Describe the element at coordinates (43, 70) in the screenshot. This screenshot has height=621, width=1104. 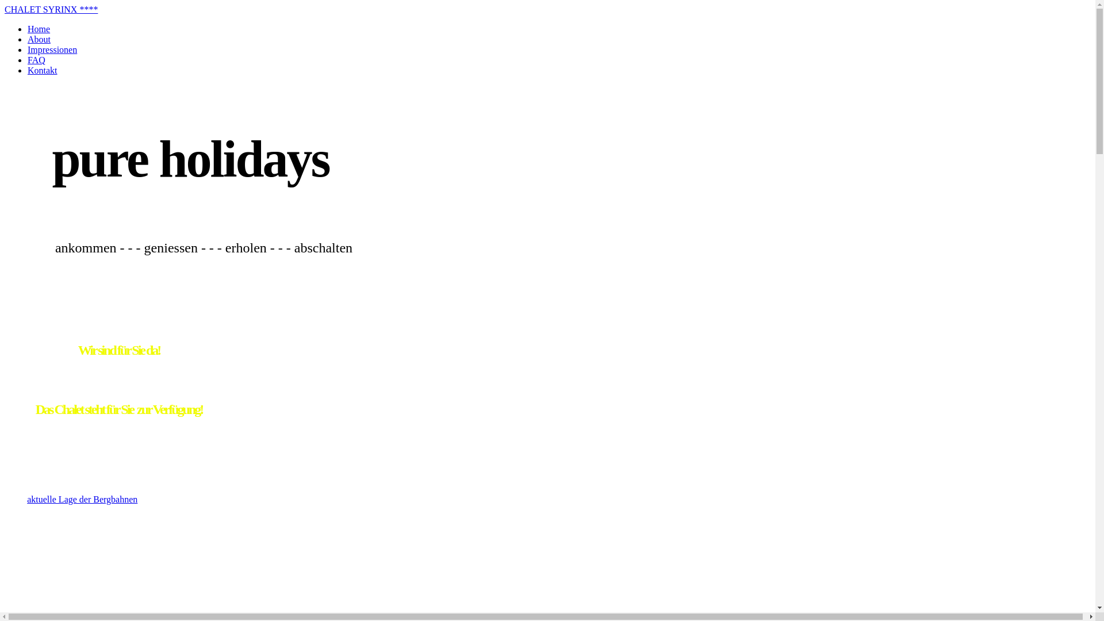
I see `Kontakt` at that location.